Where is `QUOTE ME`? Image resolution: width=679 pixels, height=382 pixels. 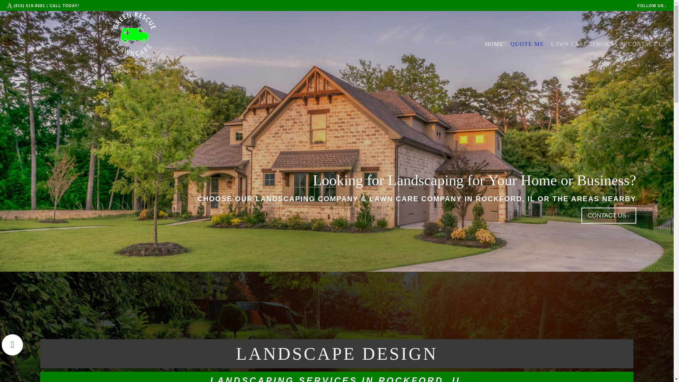
QUOTE ME is located at coordinates (527, 44).